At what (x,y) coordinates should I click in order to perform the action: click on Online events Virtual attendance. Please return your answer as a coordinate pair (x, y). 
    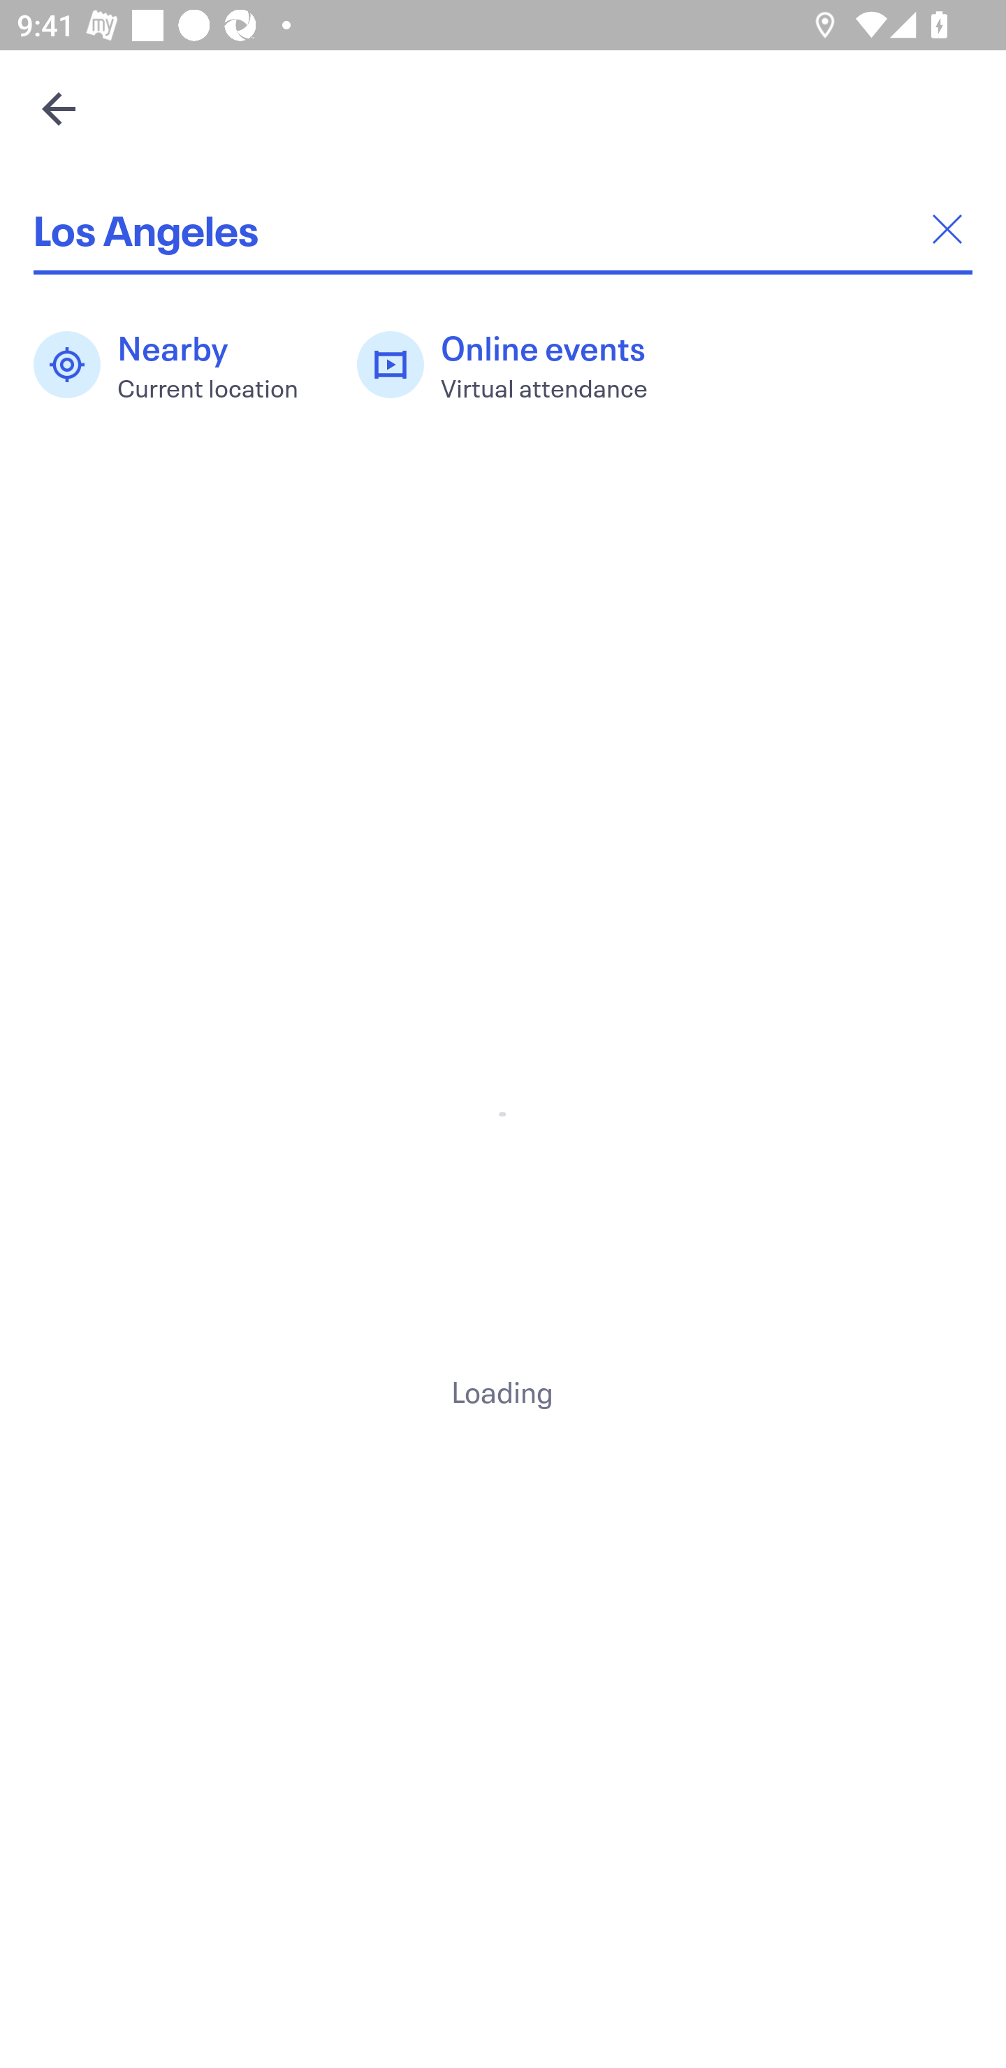
    Looking at the image, I should click on (515, 365).